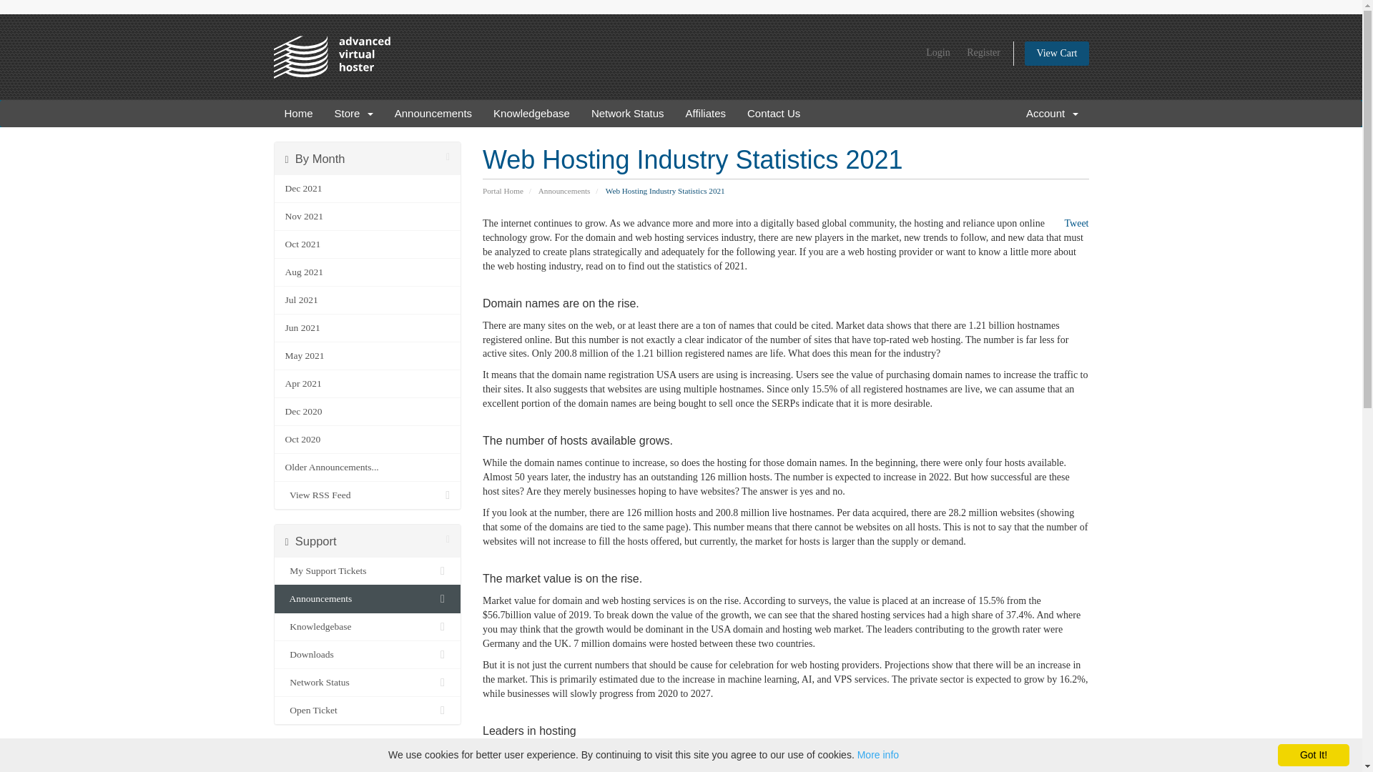 The width and height of the screenshot is (1373, 772). I want to click on Network Status, so click(628, 114).